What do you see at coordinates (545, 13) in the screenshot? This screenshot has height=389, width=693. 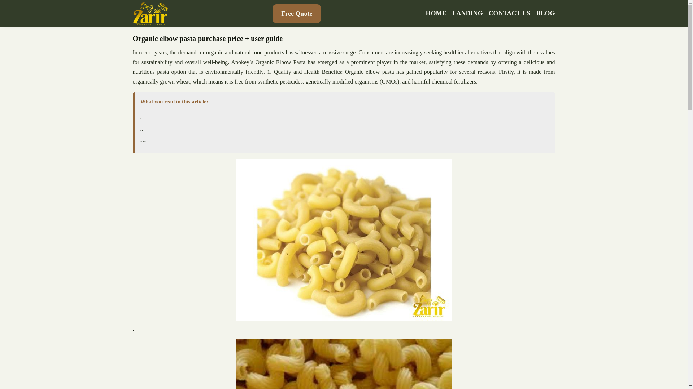 I see `BLOG` at bounding box center [545, 13].